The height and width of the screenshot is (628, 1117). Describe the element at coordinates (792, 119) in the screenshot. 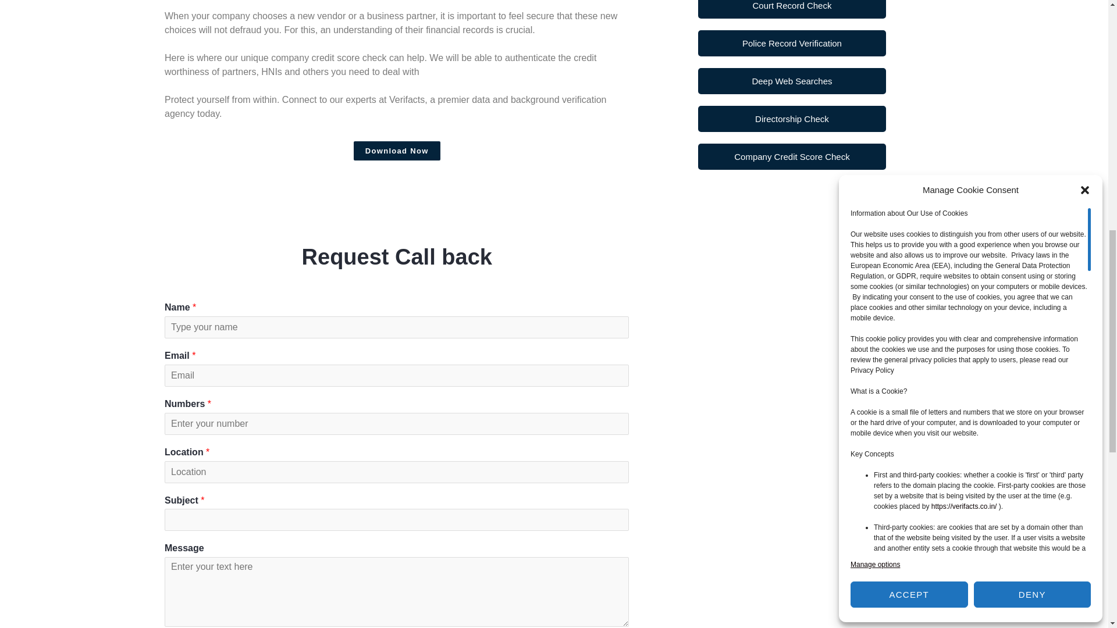

I see `Directorship Check` at that location.